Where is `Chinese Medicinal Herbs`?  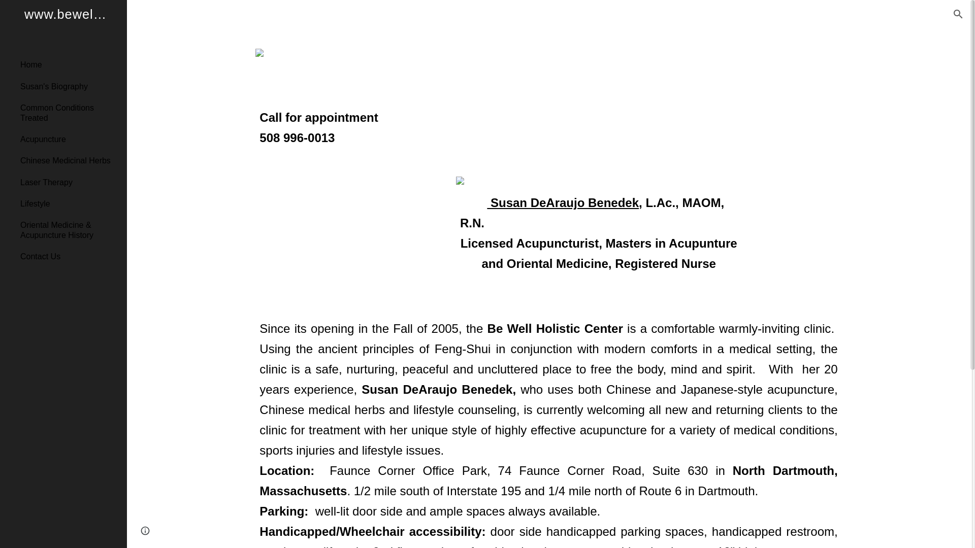
Chinese Medicinal Herbs is located at coordinates (70, 160).